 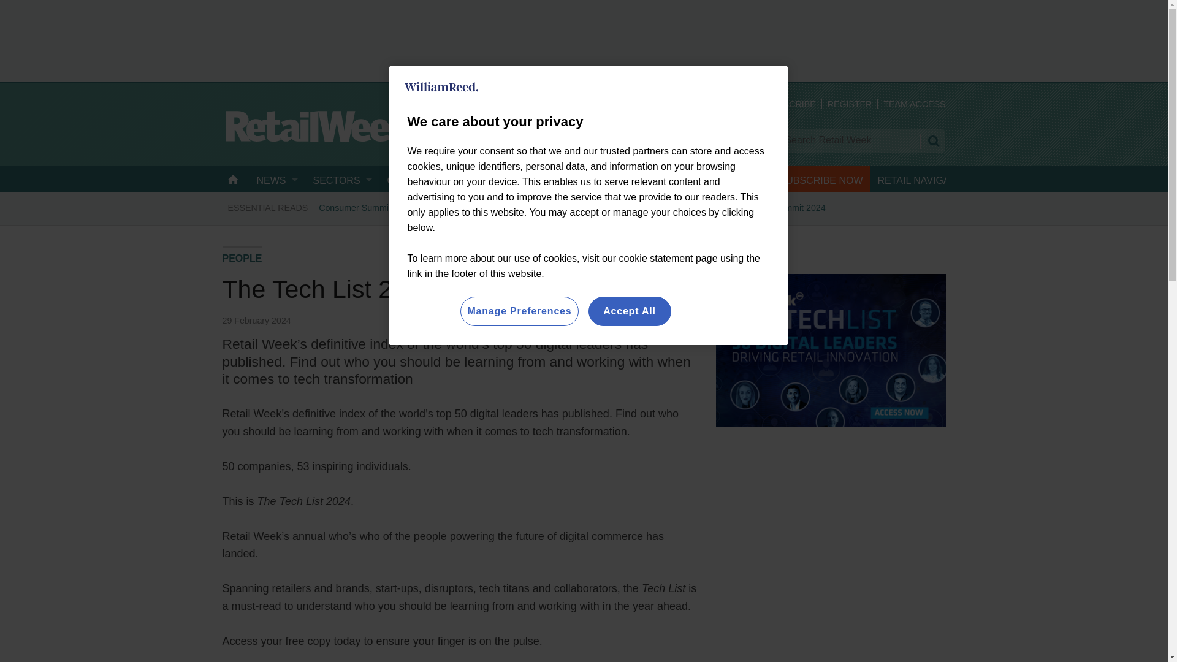 I want to click on Christmas Forecast 2024, so click(x=573, y=207).